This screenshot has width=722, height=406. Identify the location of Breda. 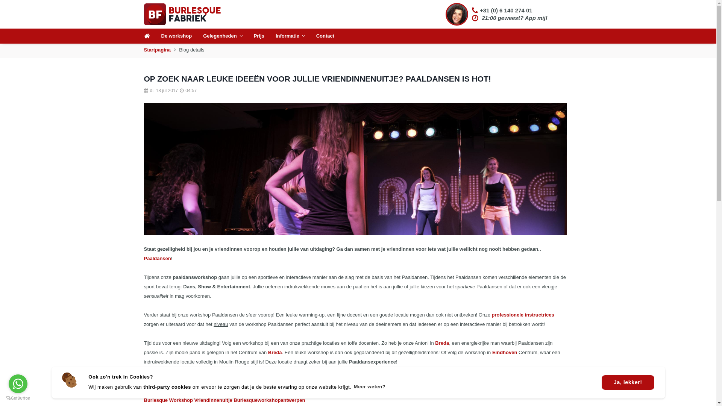
(275, 353).